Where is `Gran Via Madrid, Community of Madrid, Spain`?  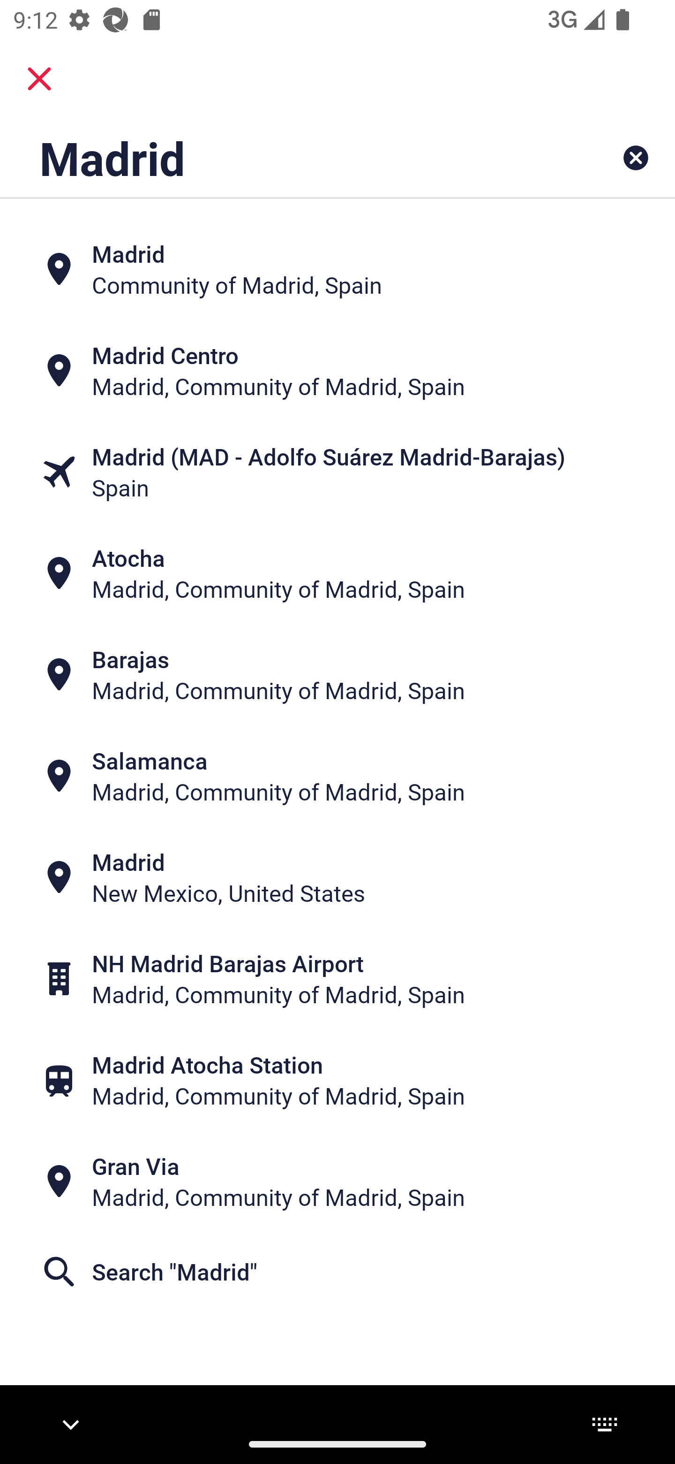 Gran Via Madrid, Community of Madrid, Spain is located at coordinates (337, 1182).